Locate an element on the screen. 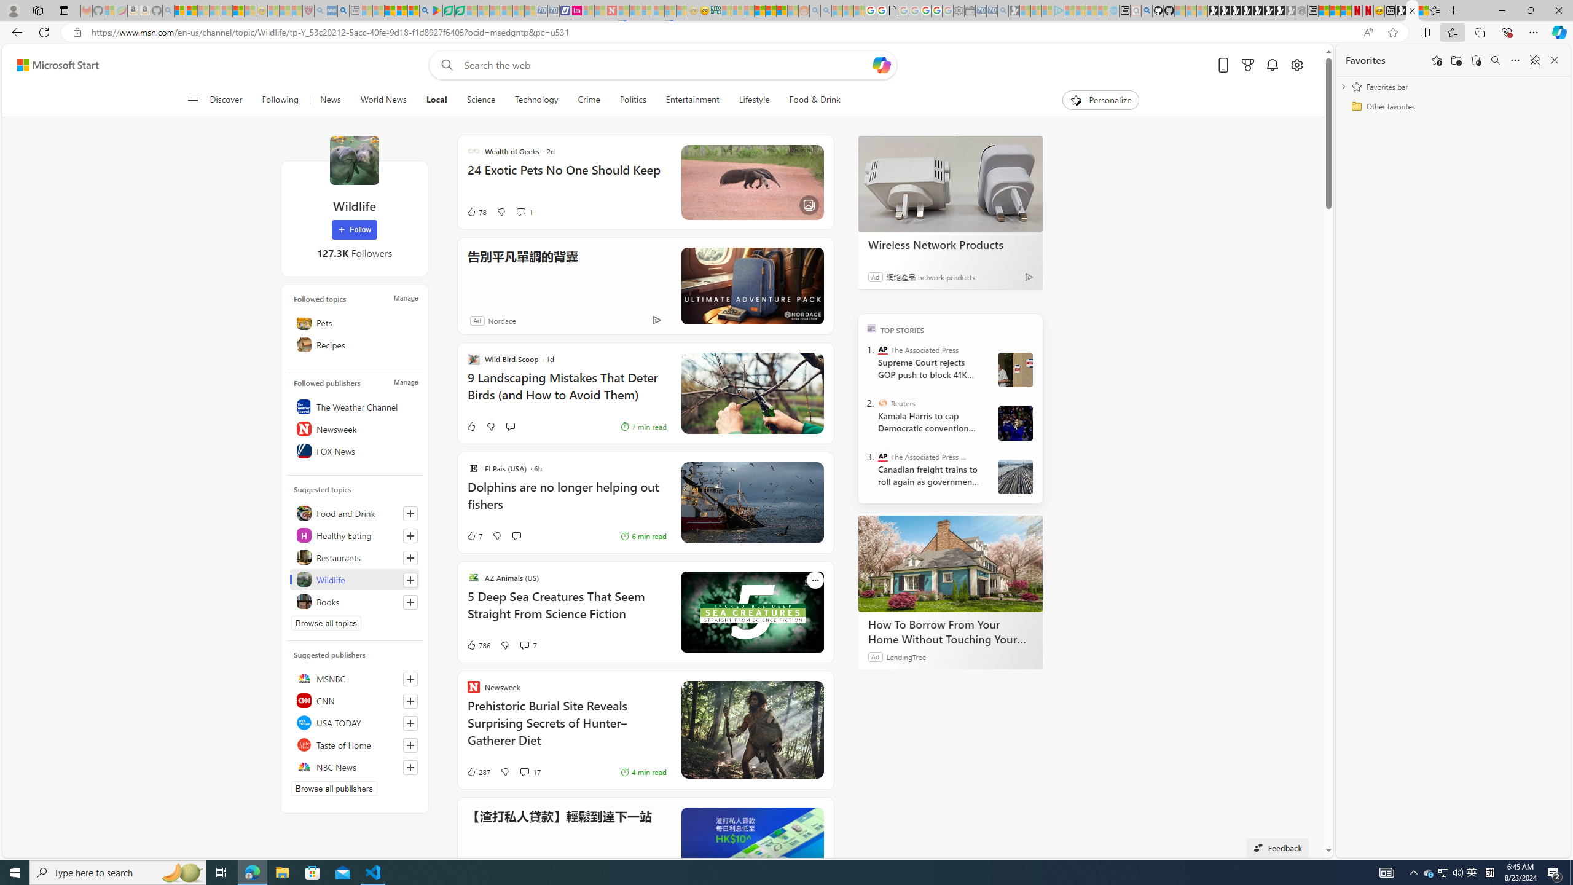   Canada Railroads Unions is located at coordinates (1016, 476).